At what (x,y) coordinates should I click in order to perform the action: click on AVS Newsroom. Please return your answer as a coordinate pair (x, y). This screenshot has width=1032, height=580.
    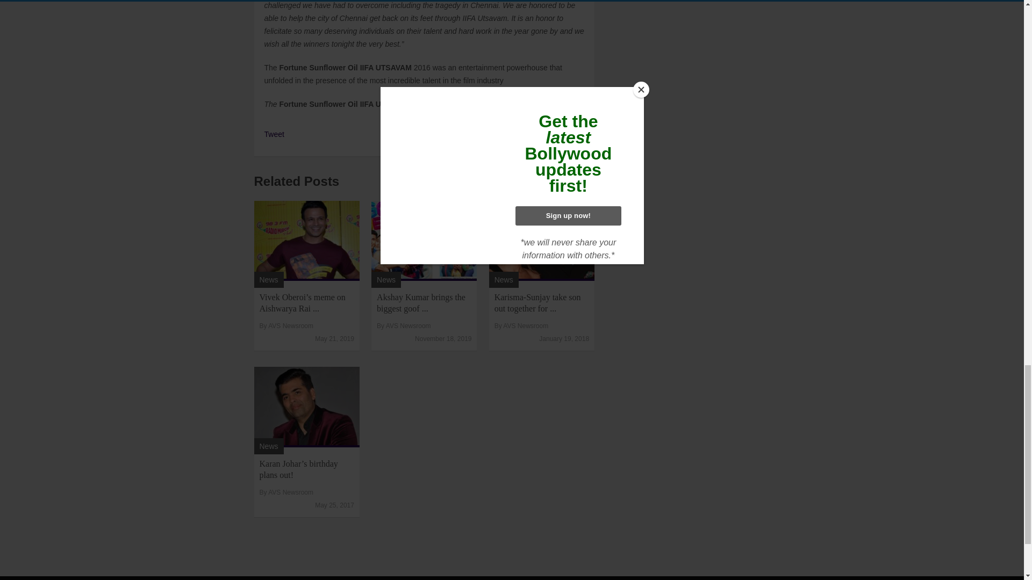
    Looking at the image, I should click on (291, 492).